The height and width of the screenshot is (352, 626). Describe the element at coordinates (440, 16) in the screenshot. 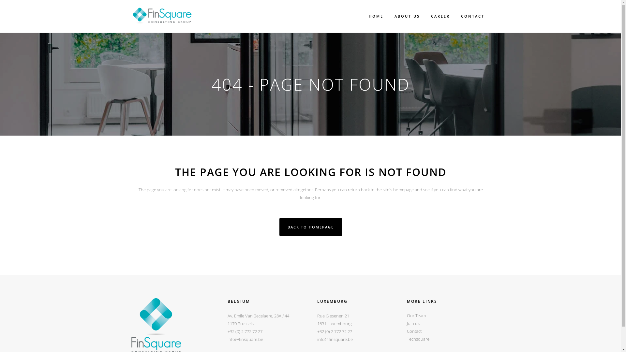

I see `CAREER` at that location.